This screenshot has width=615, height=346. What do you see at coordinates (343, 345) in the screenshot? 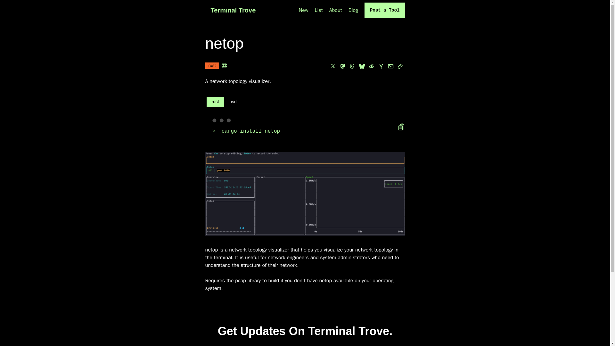
I see `See an example update.` at bounding box center [343, 345].